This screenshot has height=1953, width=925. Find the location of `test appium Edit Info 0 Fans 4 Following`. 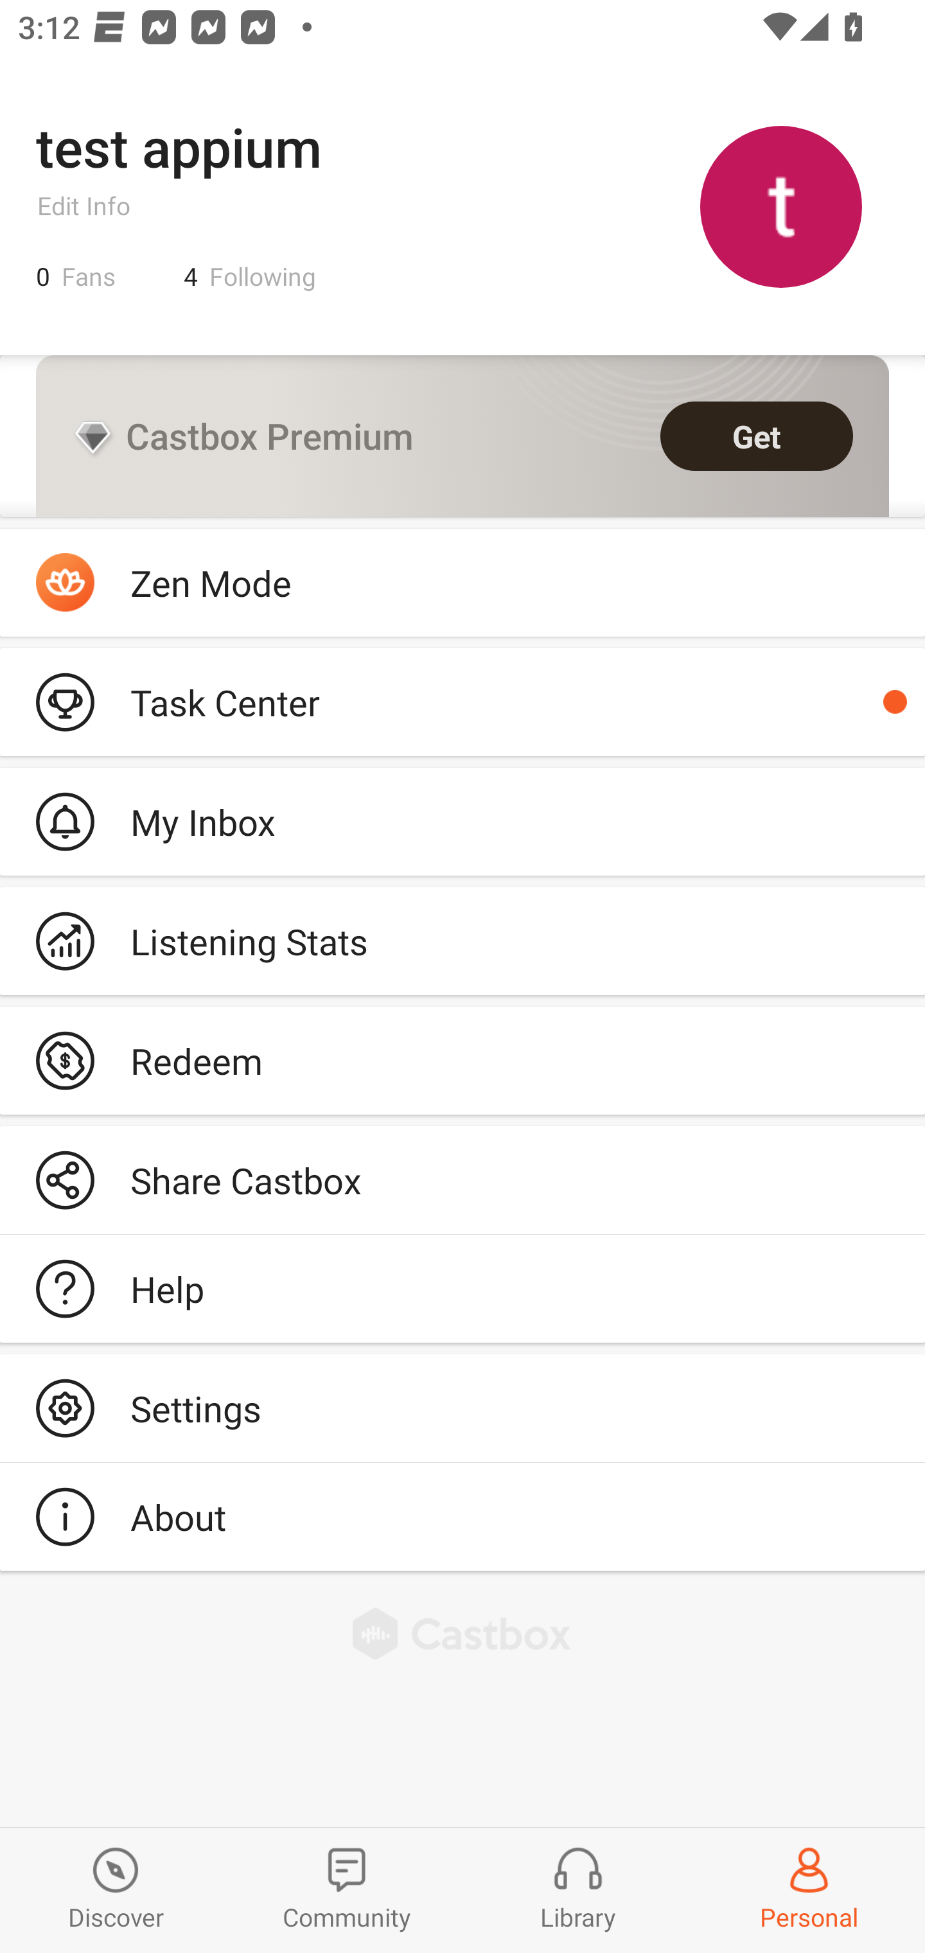

test appium Edit Info 0 Fans 4 Following is located at coordinates (463, 206).